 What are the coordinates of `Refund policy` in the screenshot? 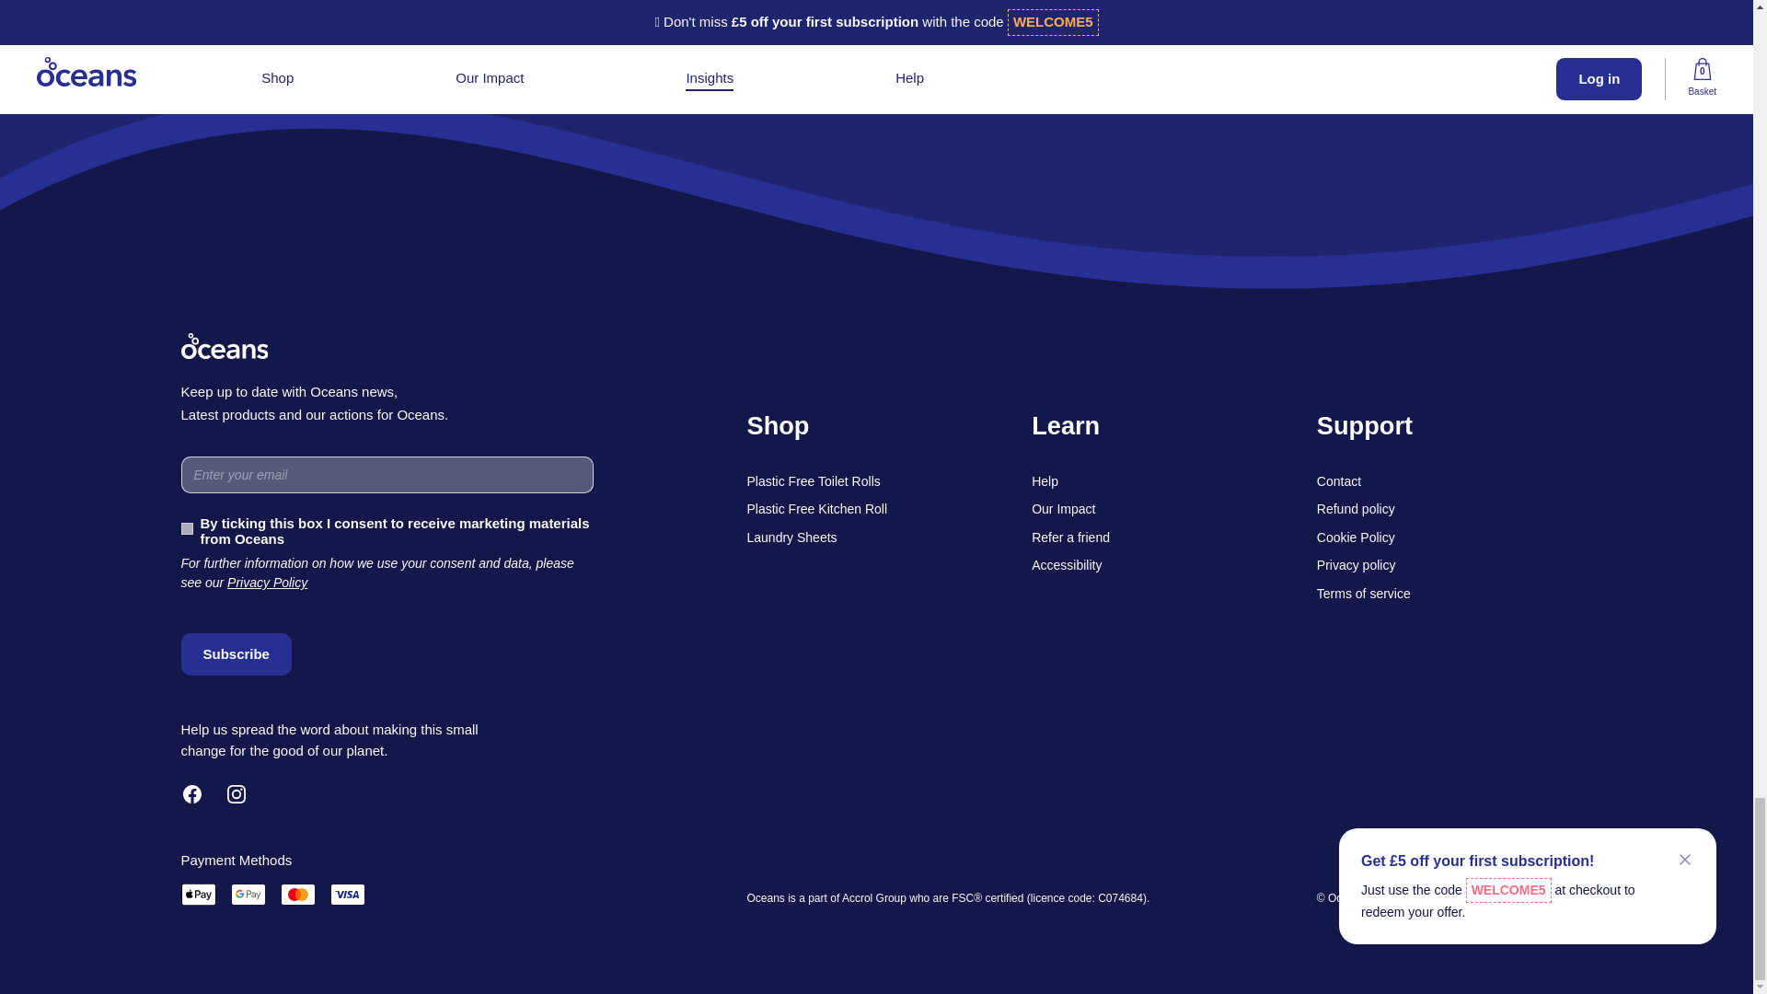 It's located at (1356, 508).